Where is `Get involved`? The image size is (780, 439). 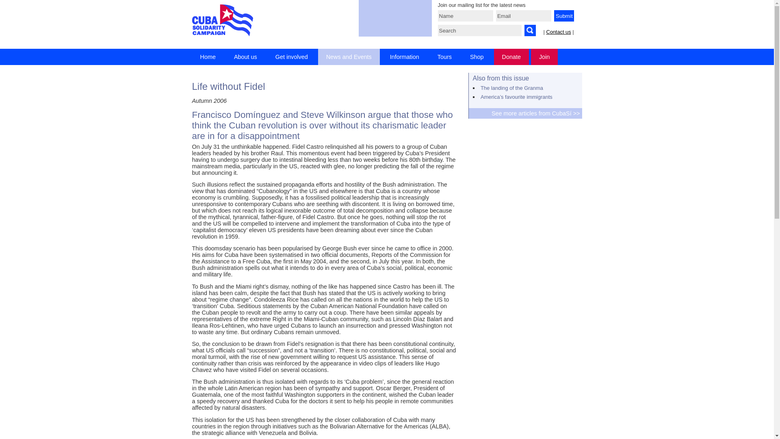
Get involved is located at coordinates (292, 57).